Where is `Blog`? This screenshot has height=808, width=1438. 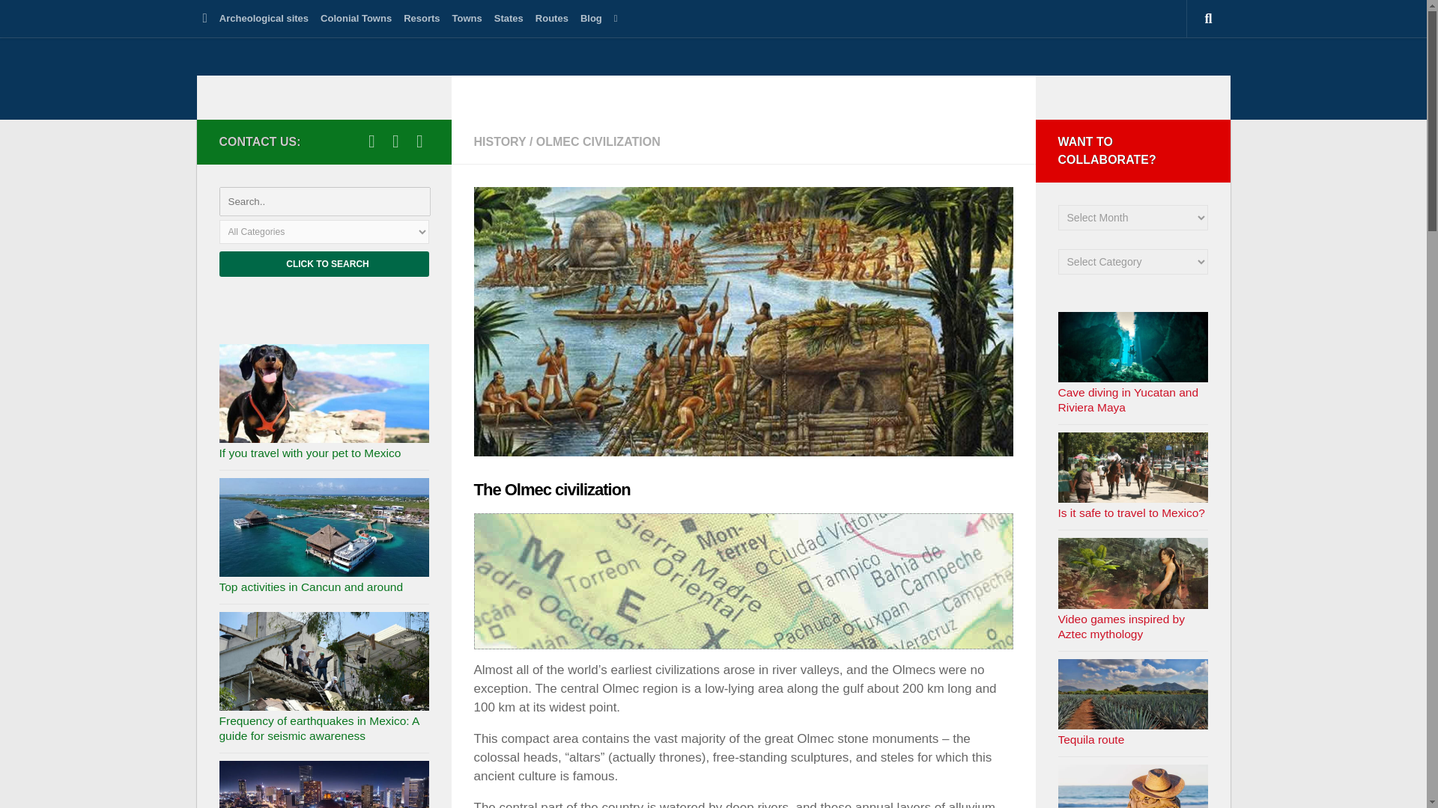 Blog is located at coordinates (591, 18).